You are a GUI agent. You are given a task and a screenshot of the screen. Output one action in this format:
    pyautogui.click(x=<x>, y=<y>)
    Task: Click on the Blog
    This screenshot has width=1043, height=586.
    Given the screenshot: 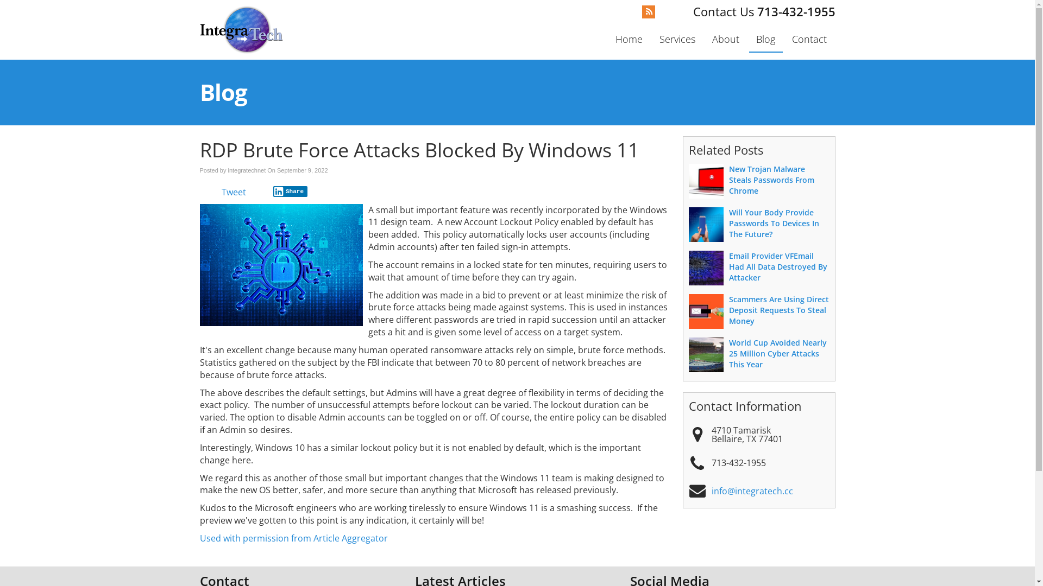 What is the action you would take?
    pyautogui.click(x=765, y=40)
    